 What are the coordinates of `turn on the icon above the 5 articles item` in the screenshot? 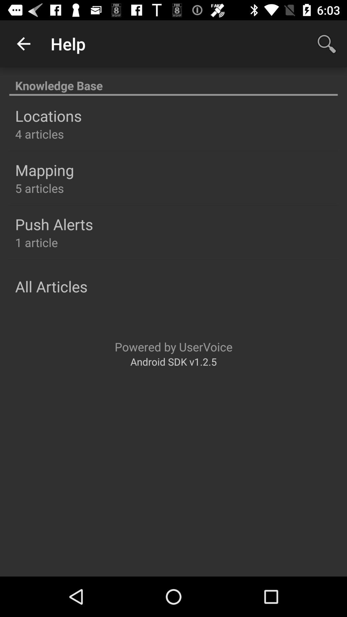 It's located at (44, 170).